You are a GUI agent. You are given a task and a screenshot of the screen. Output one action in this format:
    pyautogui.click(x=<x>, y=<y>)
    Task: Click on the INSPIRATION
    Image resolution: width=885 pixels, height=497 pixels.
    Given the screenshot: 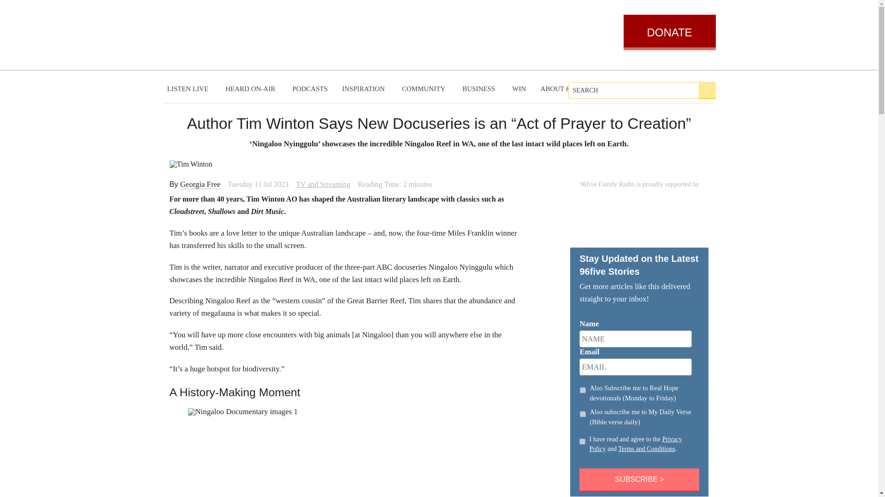 What is the action you would take?
    pyautogui.click(x=364, y=89)
    